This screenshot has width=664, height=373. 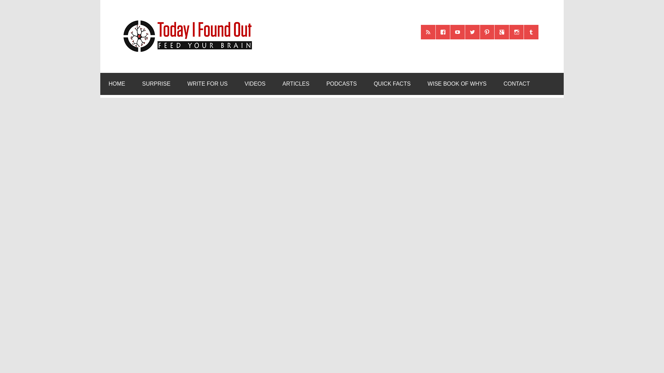 What do you see at coordinates (392, 84) in the screenshot?
I see `Interesting Facts` at bounding box center [392, 84].